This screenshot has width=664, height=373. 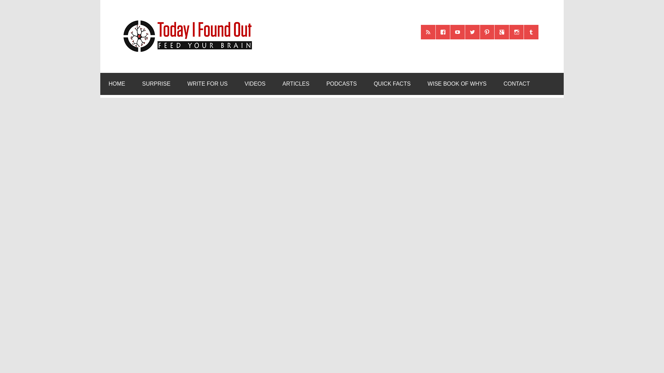 What do you see at coordinates (392, 84) in the screenshot?
I see `Interesting Facts` at bounding box center [392, 84].